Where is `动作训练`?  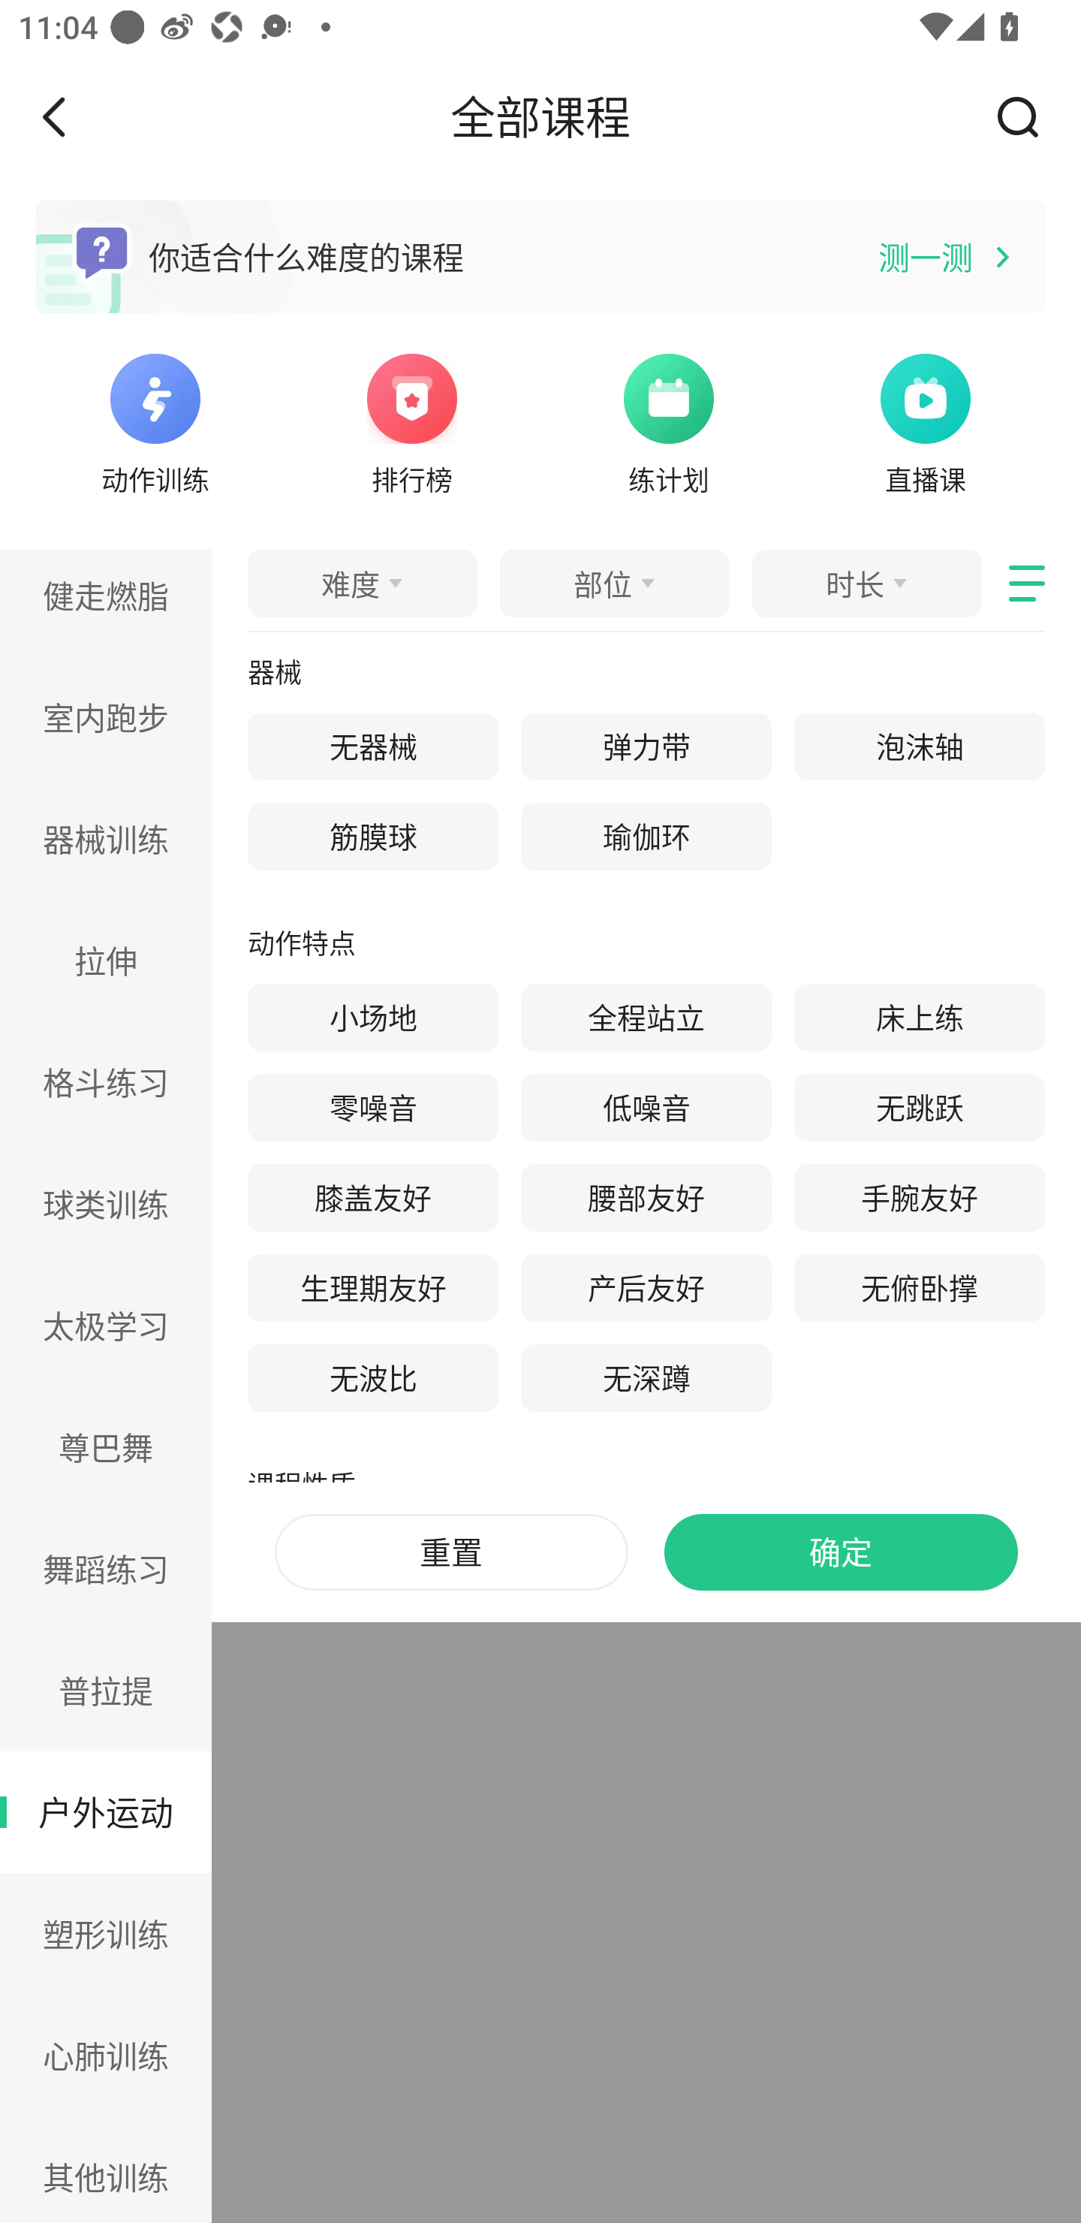
动作训练 is located at coordinates (155, 421).